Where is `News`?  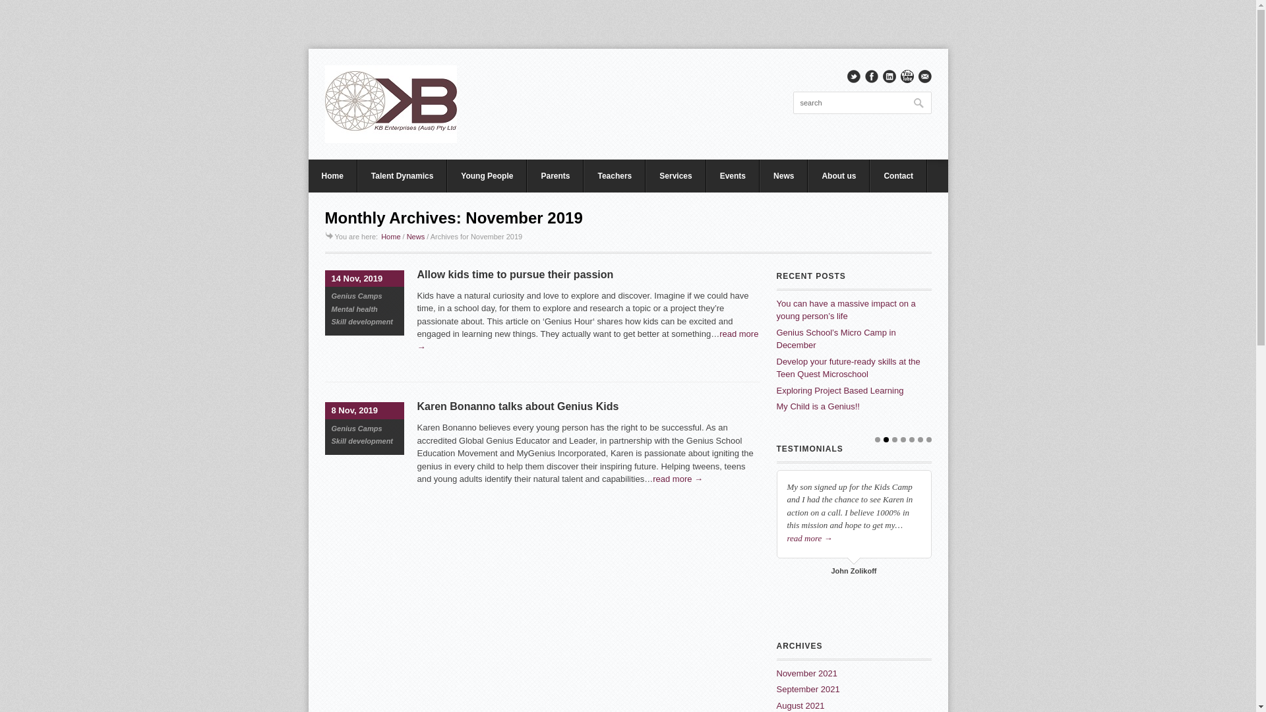
News is located at coordinates (783, 176).